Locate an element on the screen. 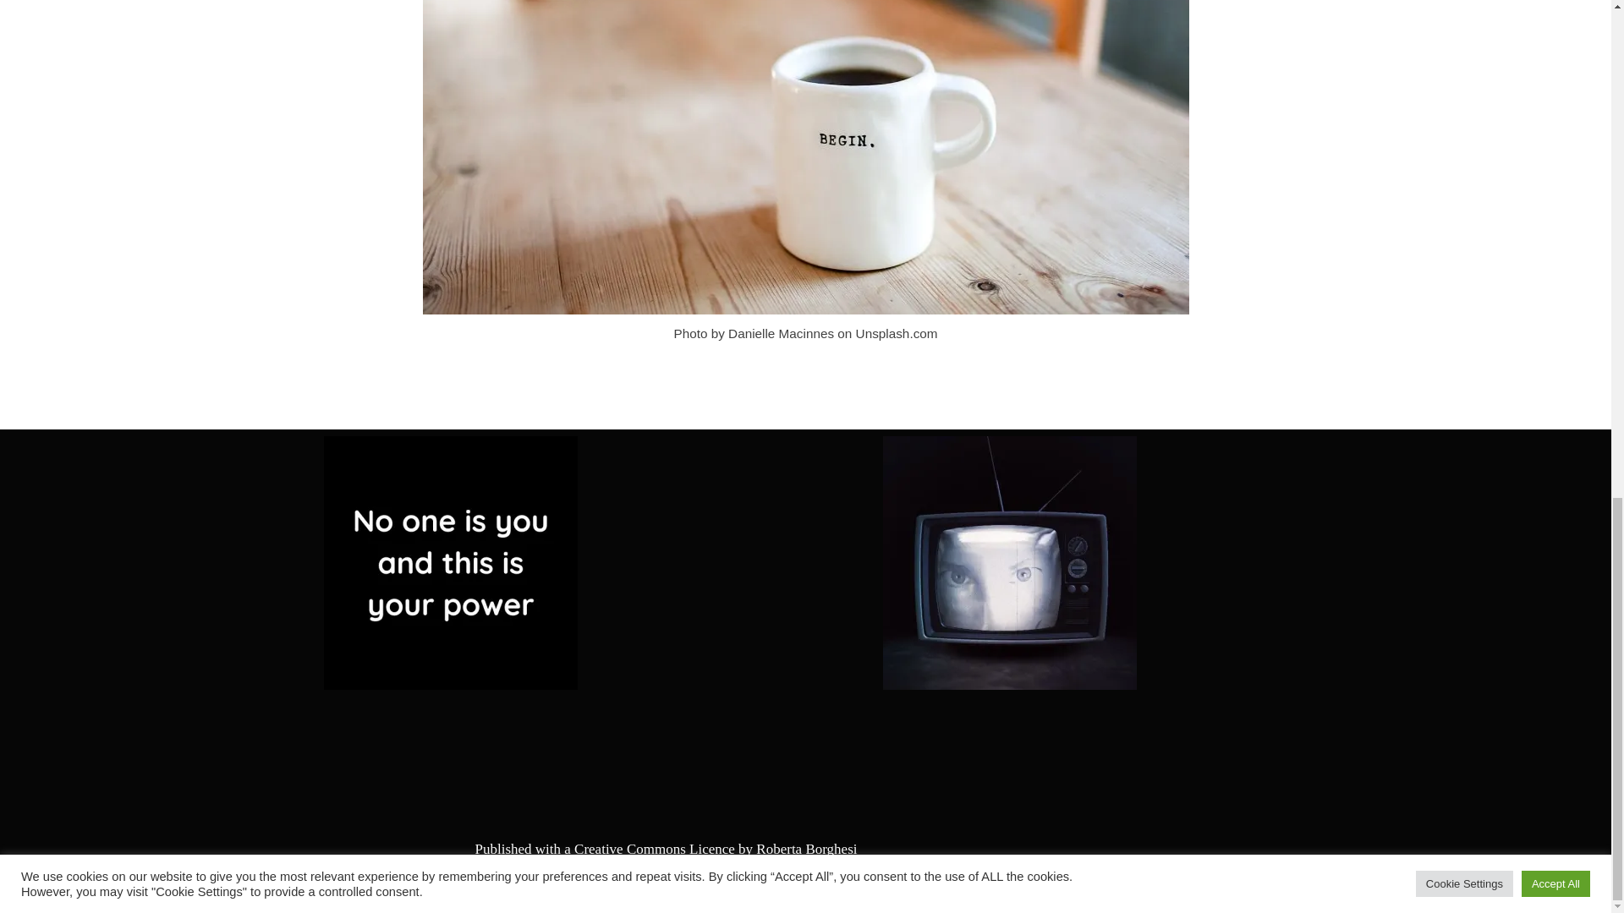 The height and width of the screenshot is (913, 1624). Neve is located at coordinates (28, 890).